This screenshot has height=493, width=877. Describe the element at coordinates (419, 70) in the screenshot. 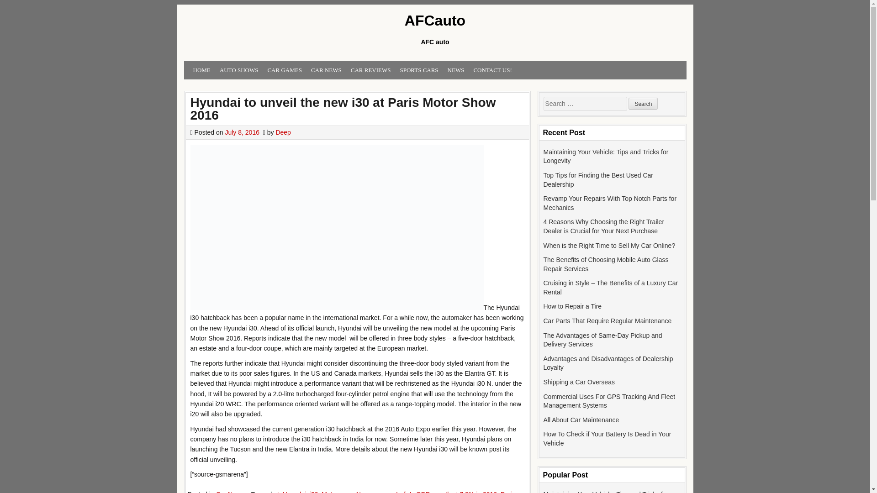

I see `SPORTS CARS` at that location.